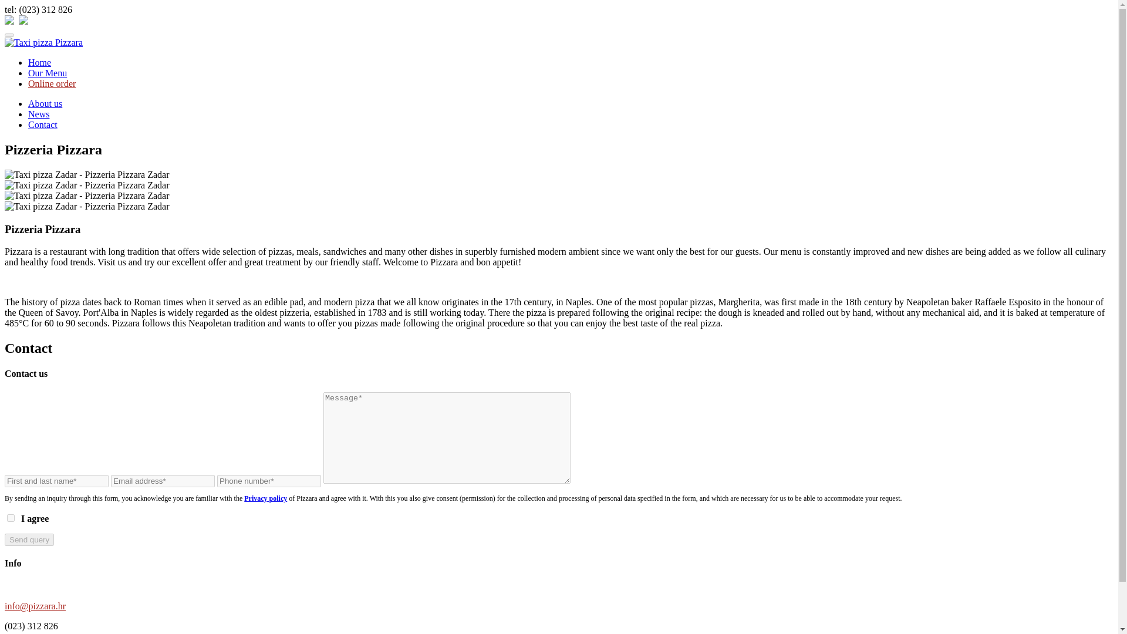 The width and height of the screenshot is (1127, 634). Describe the element at coordinates (39, 62) in the screenshot. I see `Home` at that location.